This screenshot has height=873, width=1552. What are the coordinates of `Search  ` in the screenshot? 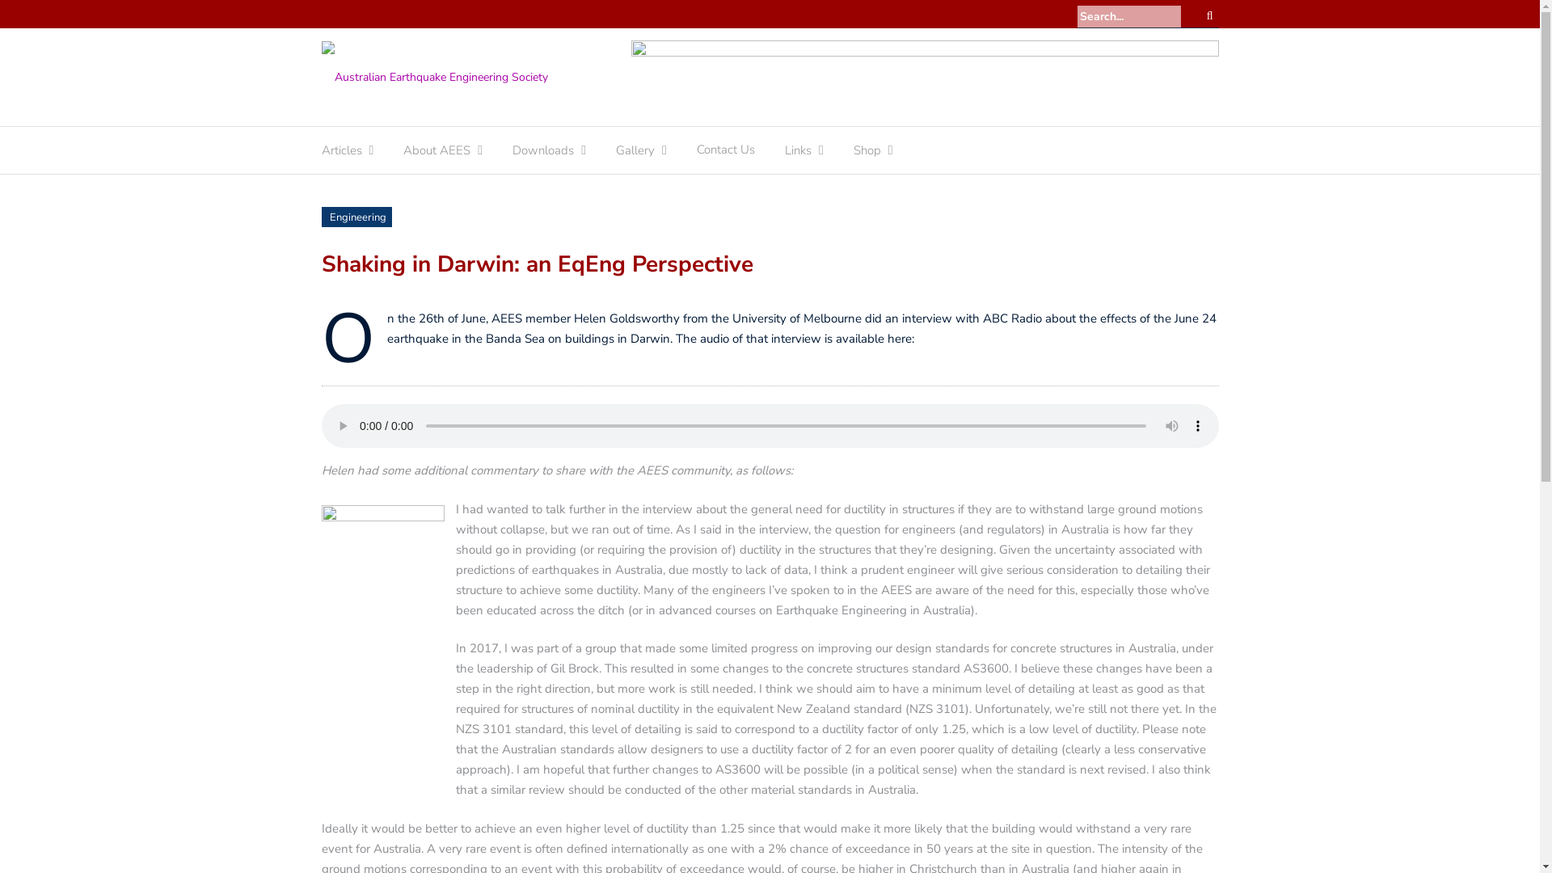 It's located at (1210, 16).